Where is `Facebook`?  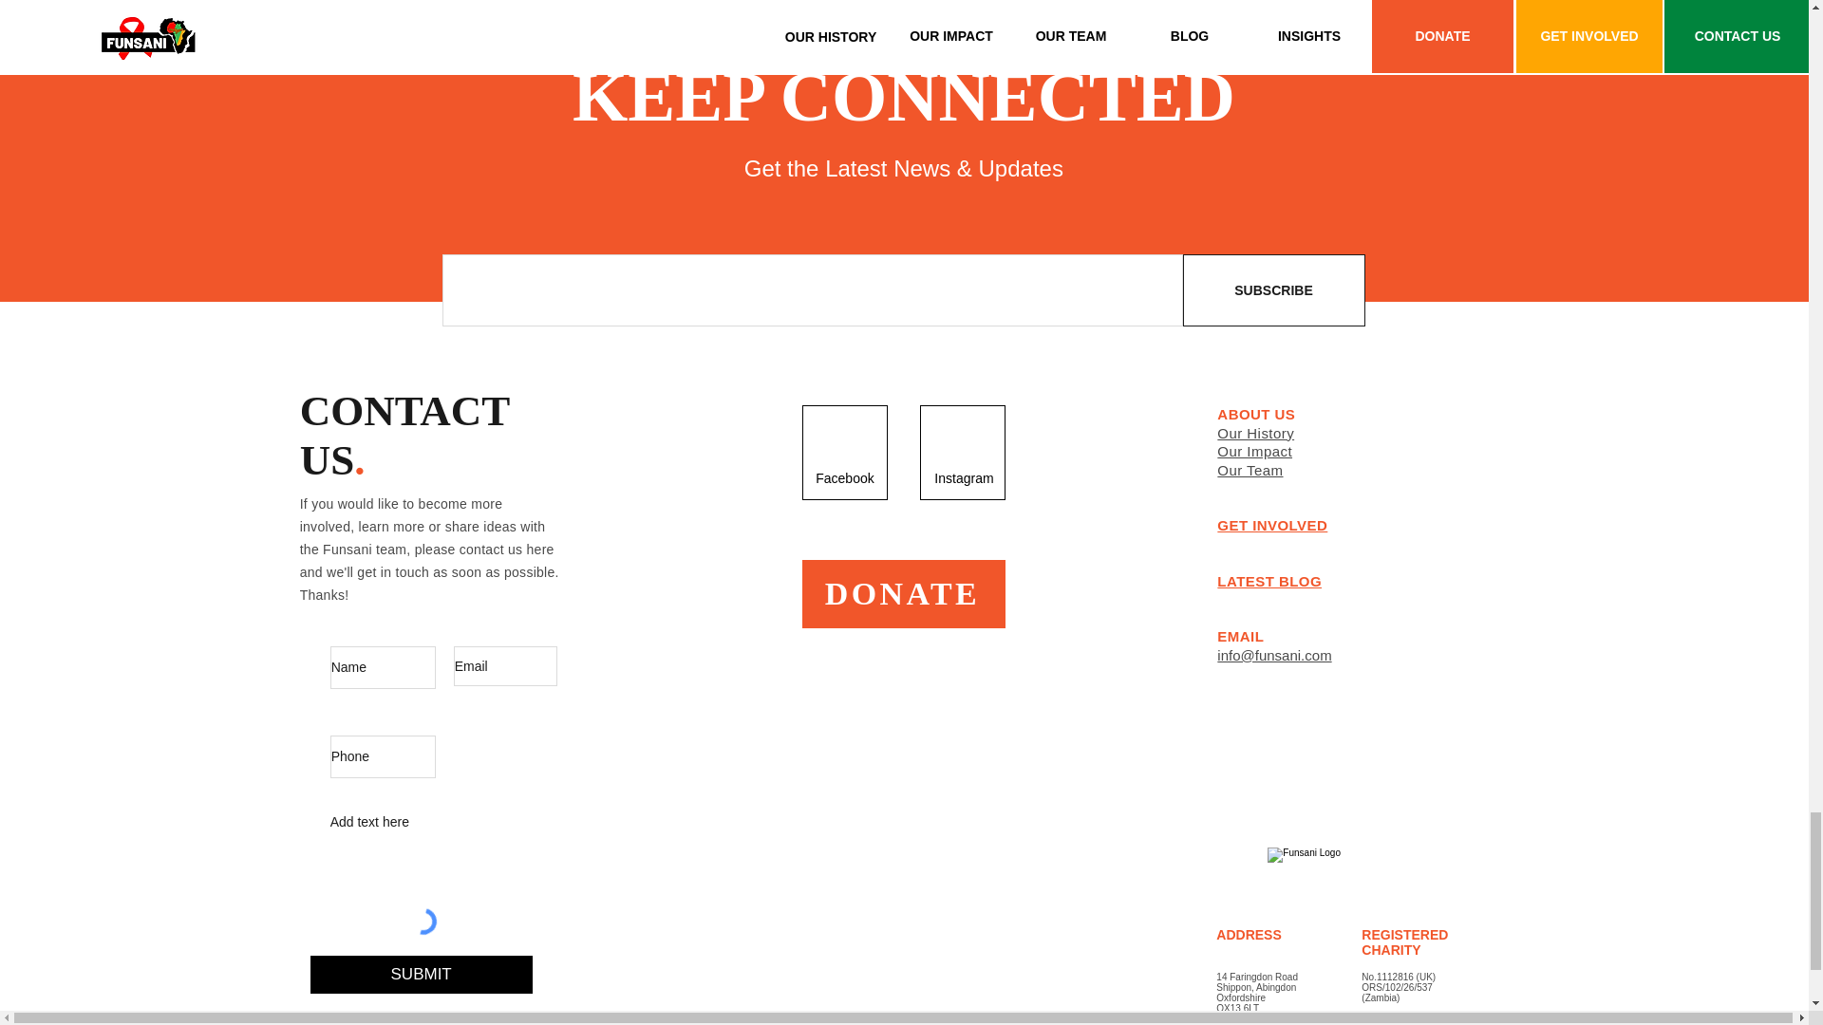
Facebook is located at coordinates (845, 477).